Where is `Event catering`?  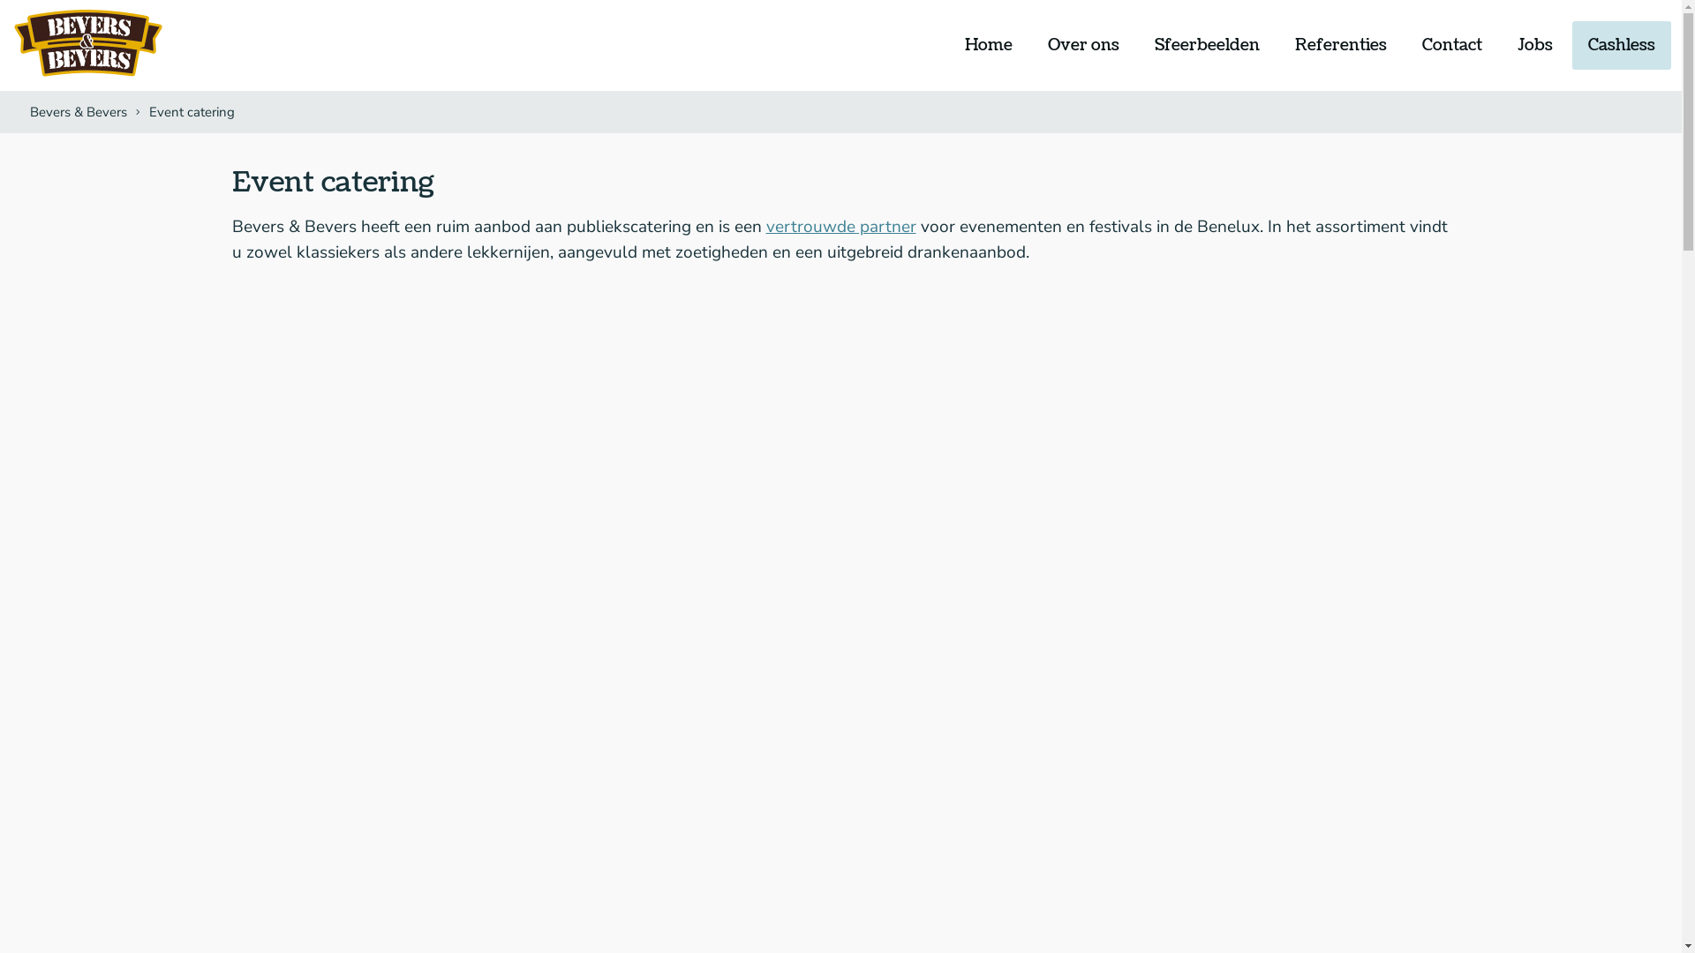
Event catering is located at coordinates (190, 112).